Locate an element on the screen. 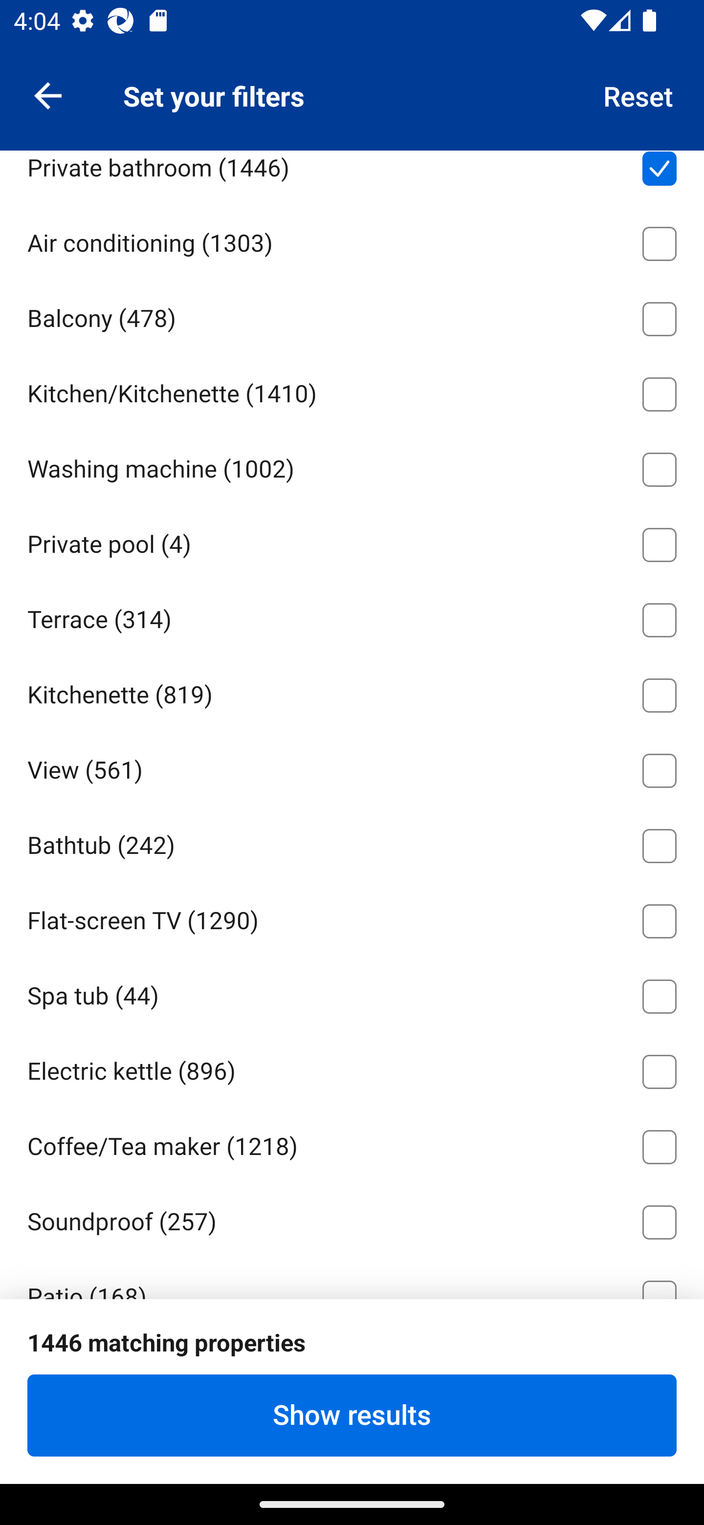 Image resolution: width=704 pixels, height=1525 pixels. Flat-screen TV ⁦(1290) is located at coordinates (352, 918).